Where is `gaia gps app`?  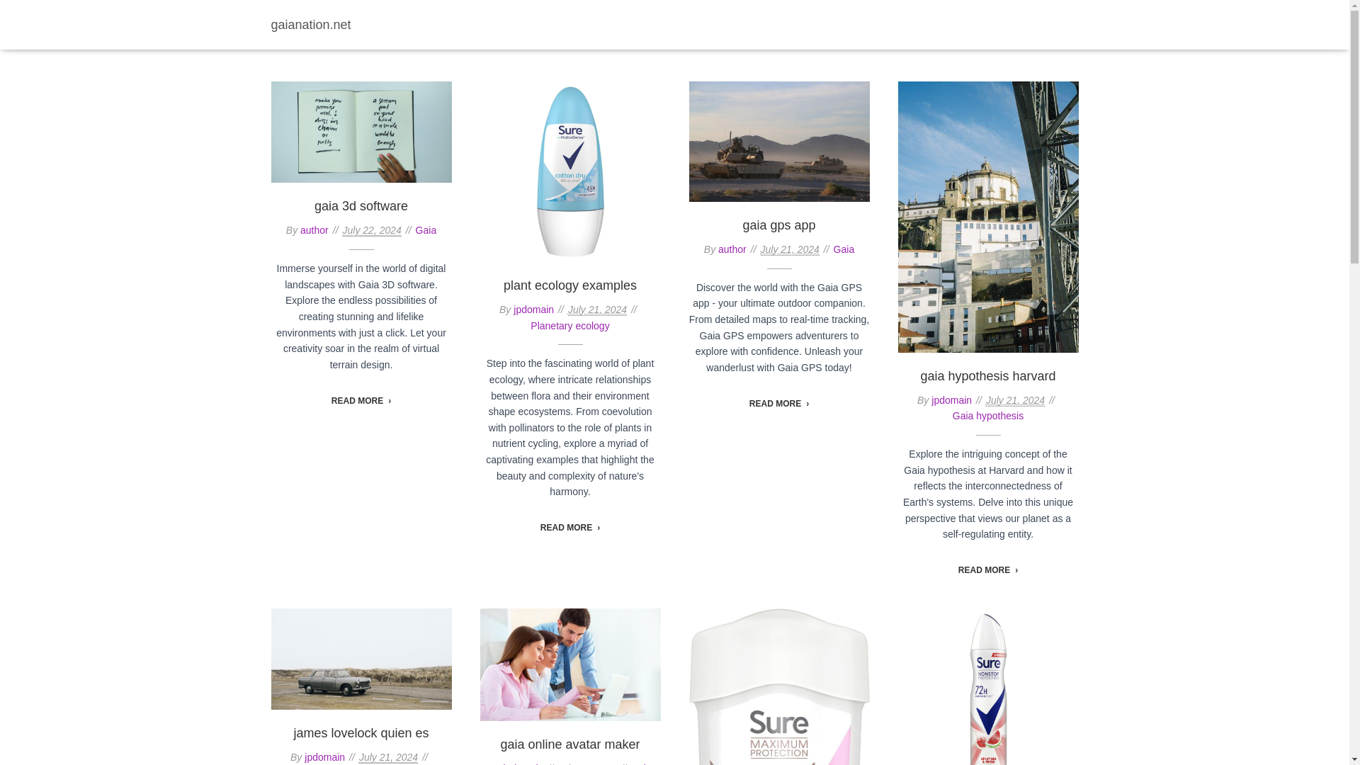 gaia gps app is located at coordinates (778, 225).